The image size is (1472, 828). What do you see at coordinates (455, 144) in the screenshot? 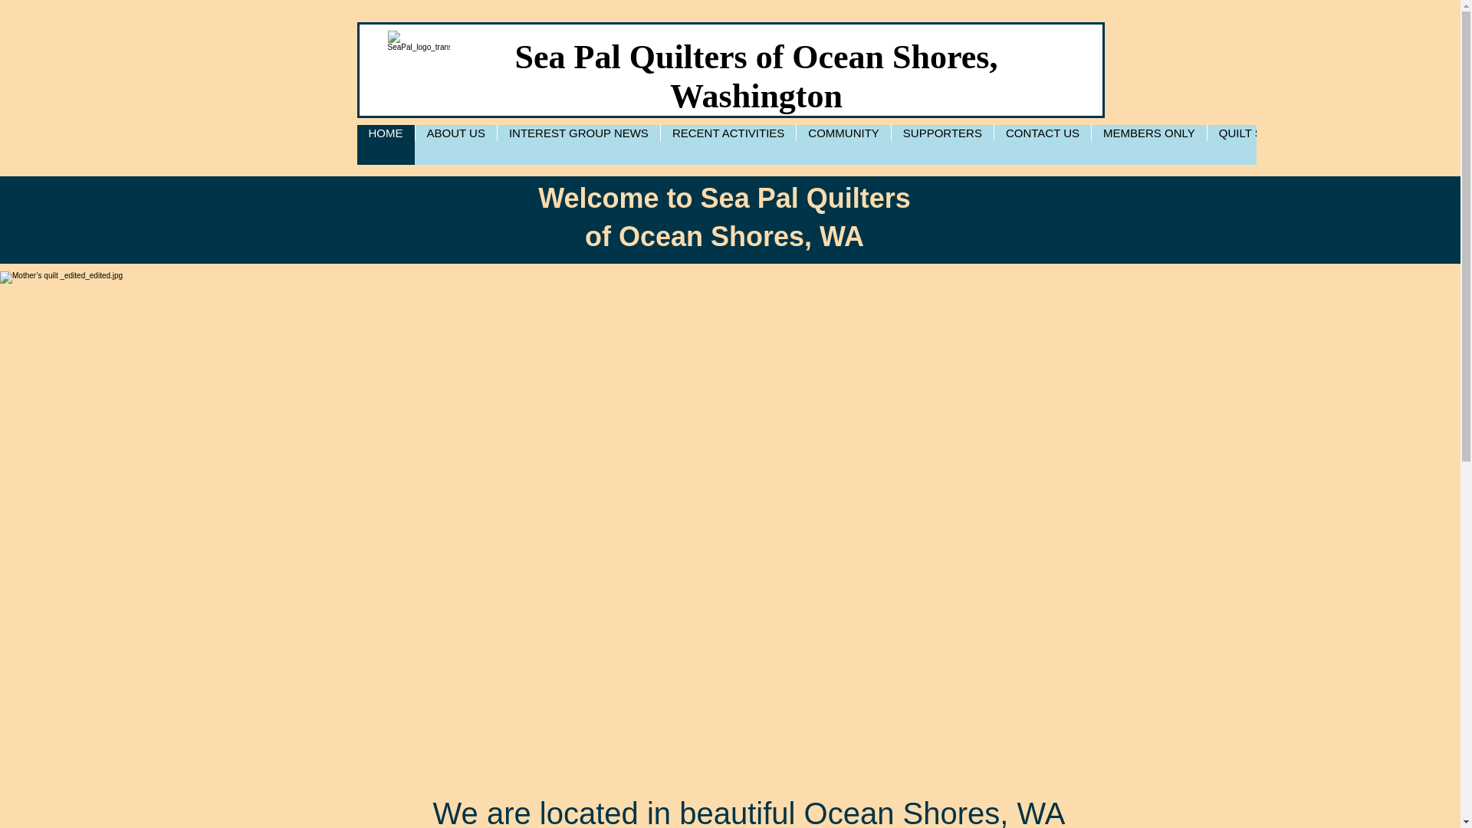
I see `ABOUT US` at bounding box center [455, 144].